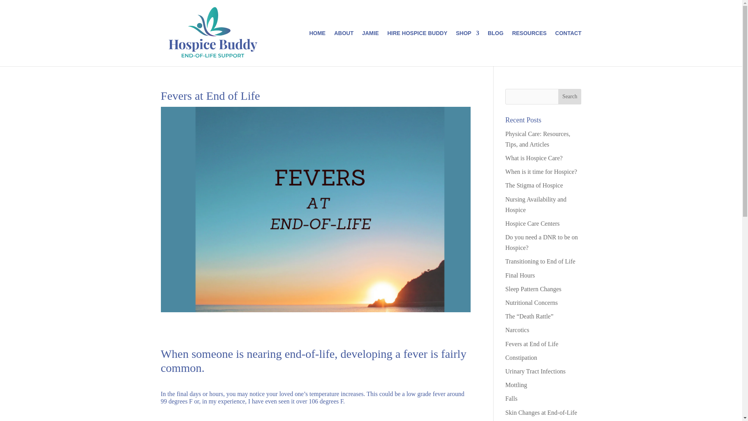 The image size is (748, 421). Describe the element at coordinates (534, 185) in the screenshot. I see `The Stigma of Hospice` at that location.